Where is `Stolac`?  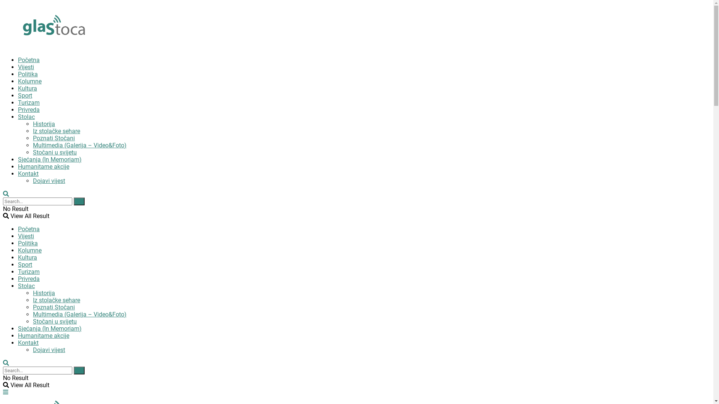
Stolac is located at coordinates (26, 286).